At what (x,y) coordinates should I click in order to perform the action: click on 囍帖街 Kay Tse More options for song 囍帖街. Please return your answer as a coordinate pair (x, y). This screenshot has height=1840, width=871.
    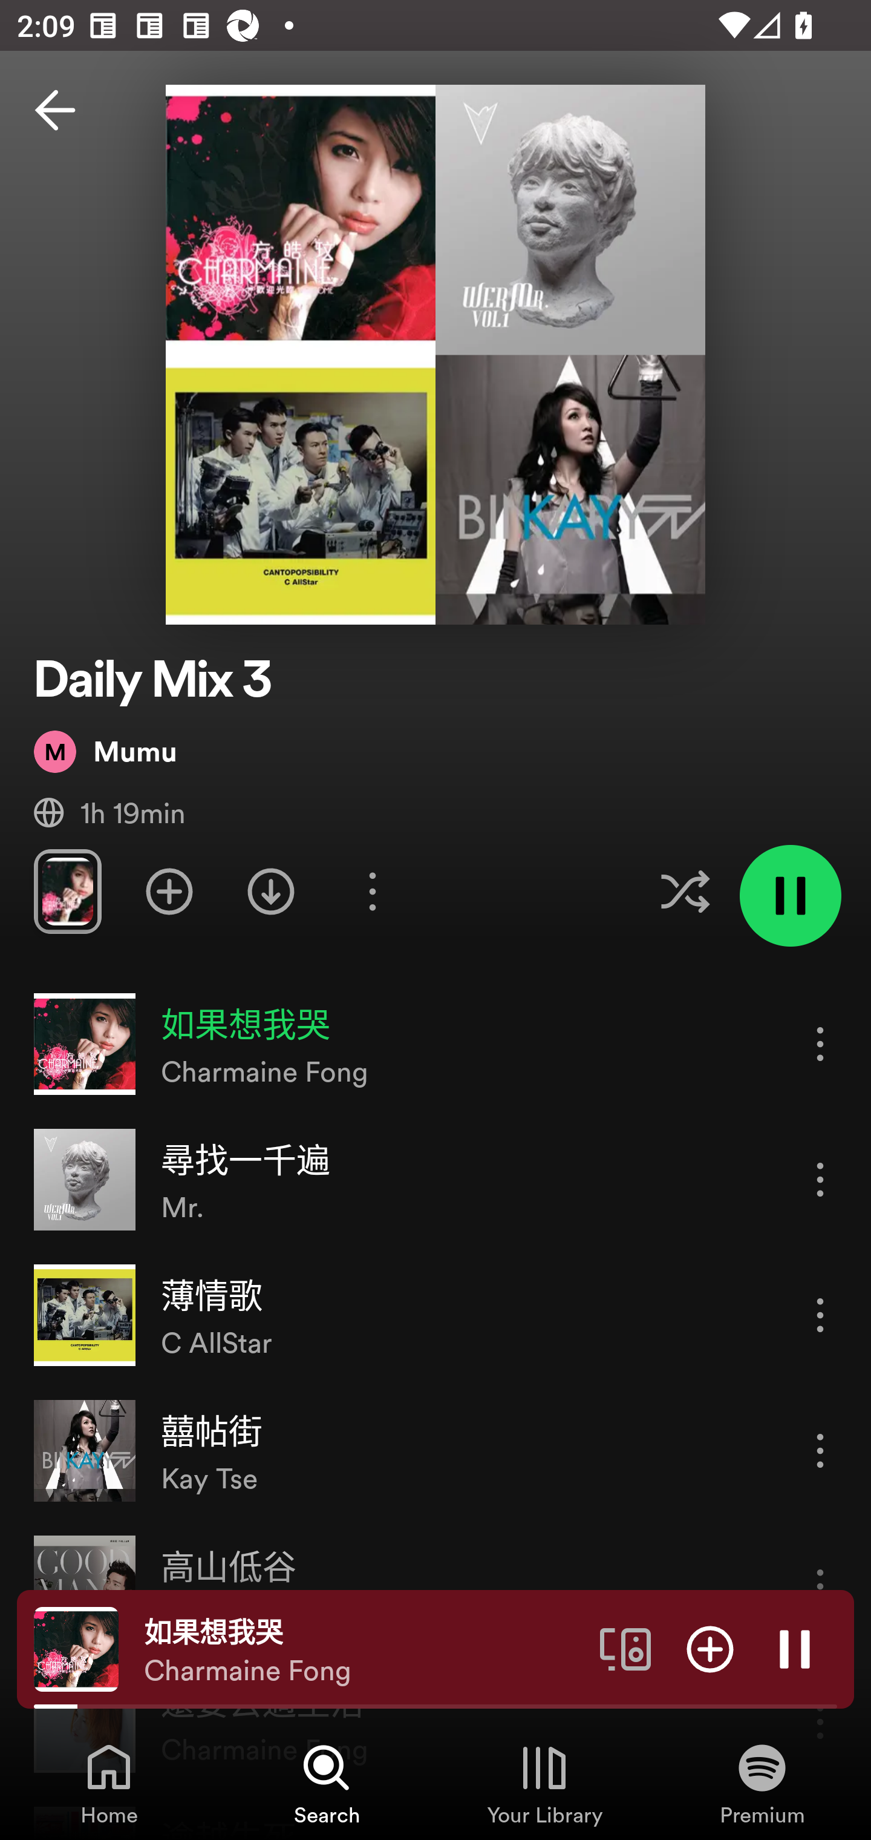
    Looking at the image, I should click on (435, 1451).